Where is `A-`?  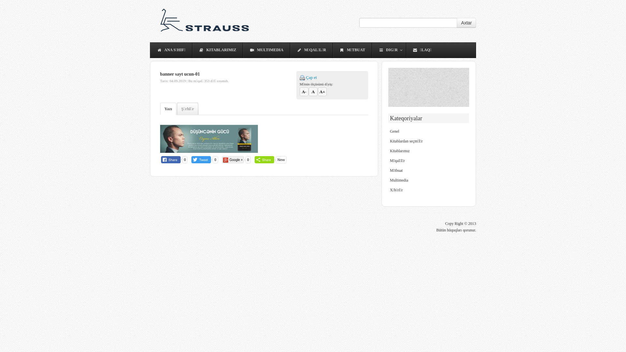 A- is located at coordinates (304, 92).